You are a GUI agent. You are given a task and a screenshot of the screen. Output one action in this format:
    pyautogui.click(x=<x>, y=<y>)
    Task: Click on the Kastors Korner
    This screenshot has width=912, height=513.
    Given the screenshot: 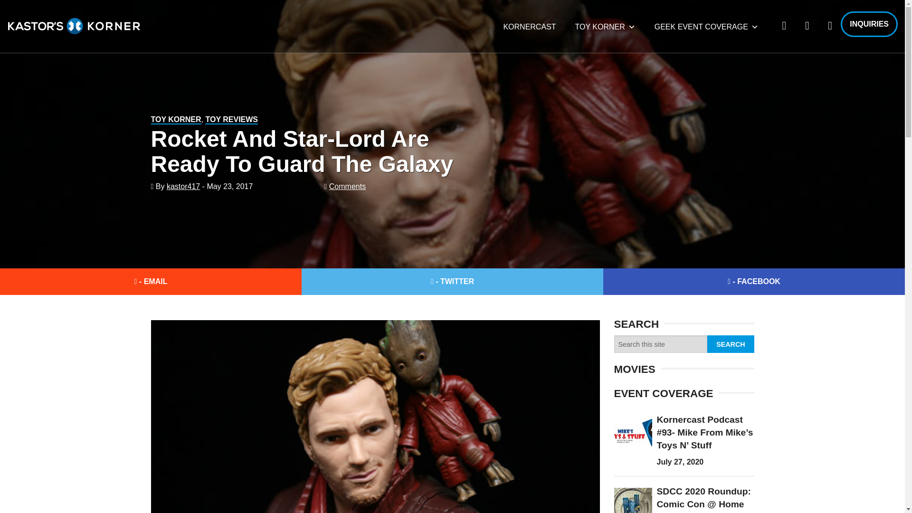 What is the action you would take?
    pyautogui.click(x=74, y=26)
    